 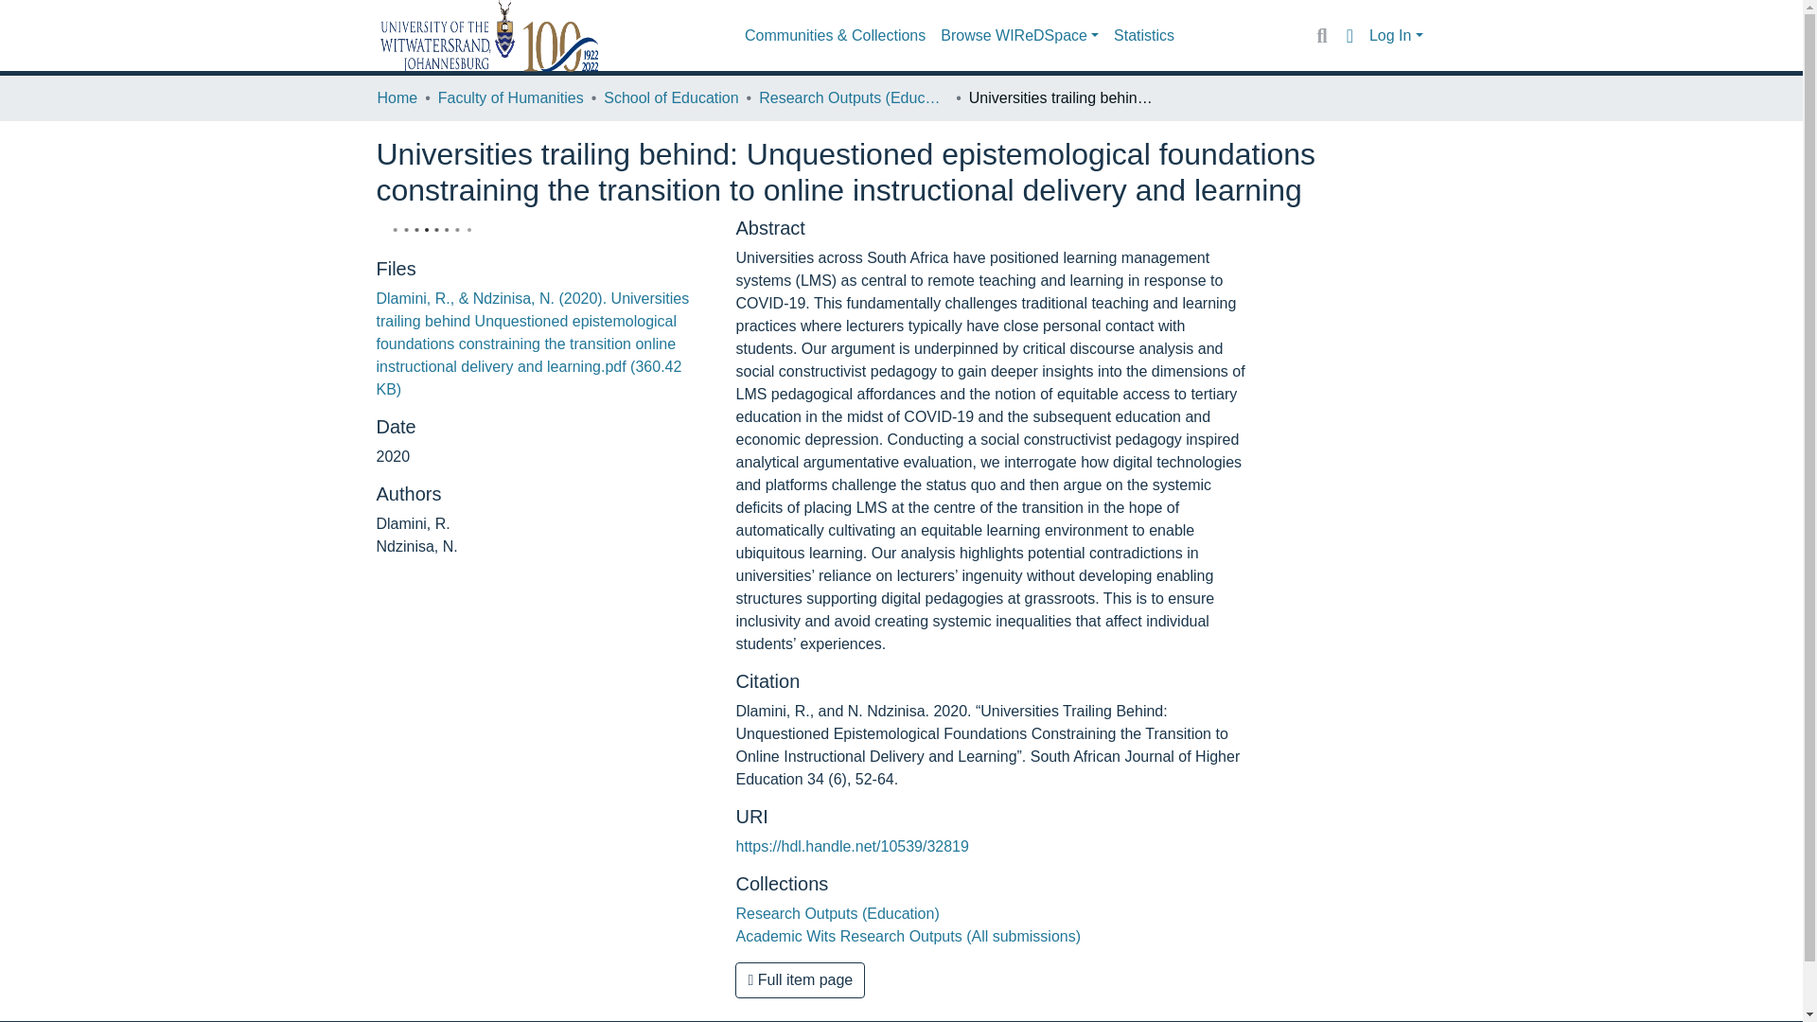 What do you see at coordinates (510, 97) in the screenshot?
I see `Faculty of Humanities` at bounding box center [510, 97].